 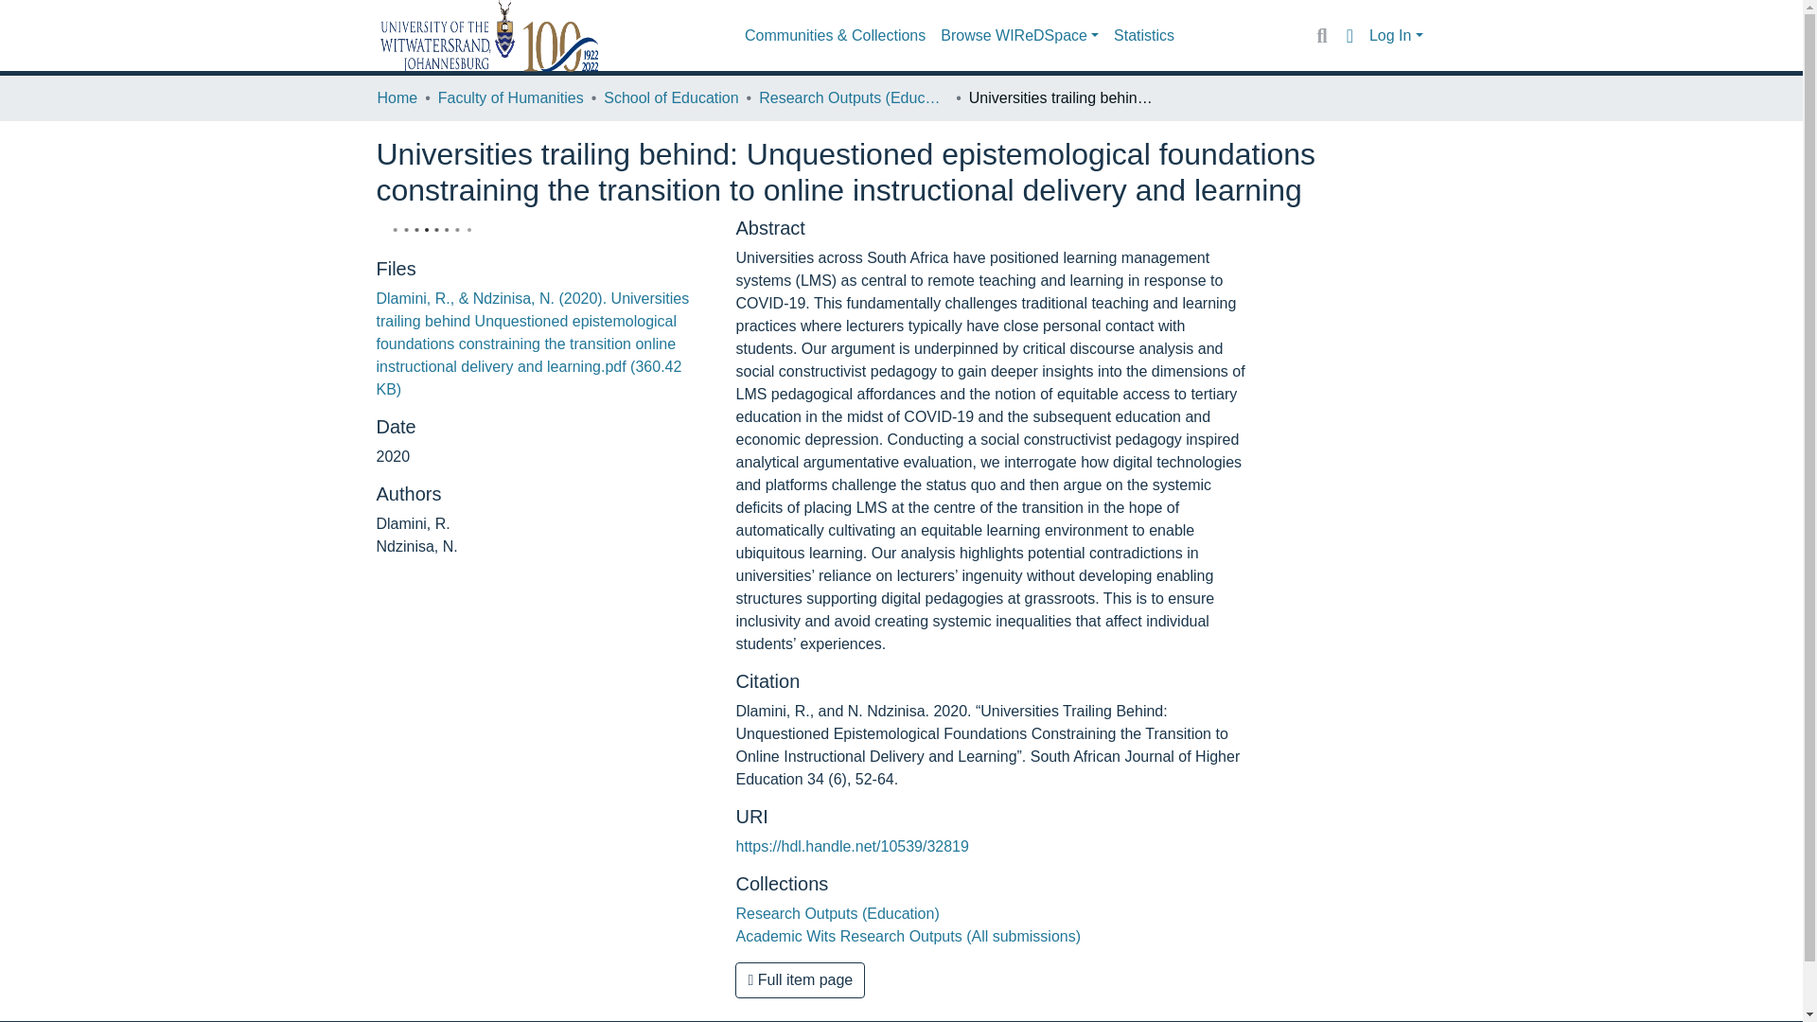 What do you see at coordinates (510, 97) in the screenshot?
I see `Faculty of Humanities` at bounding box center [510, 97].